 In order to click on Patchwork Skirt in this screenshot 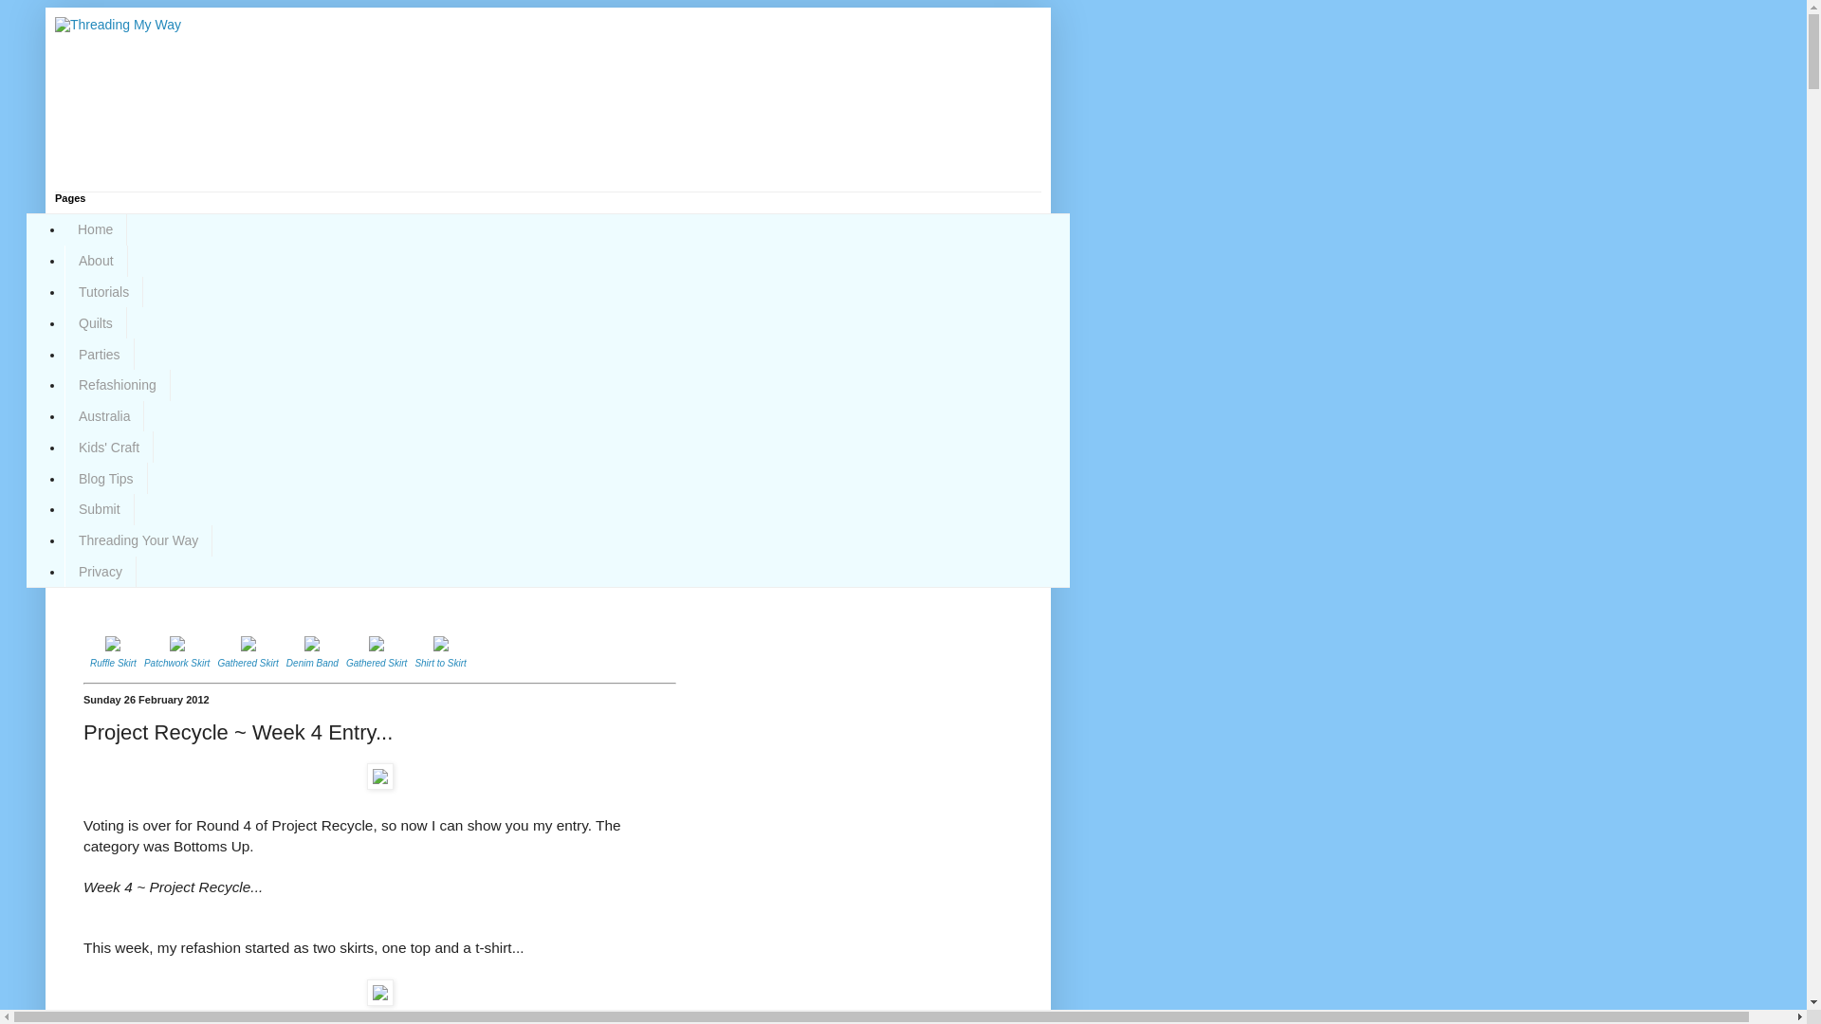, I will do `click(176, 664)`.